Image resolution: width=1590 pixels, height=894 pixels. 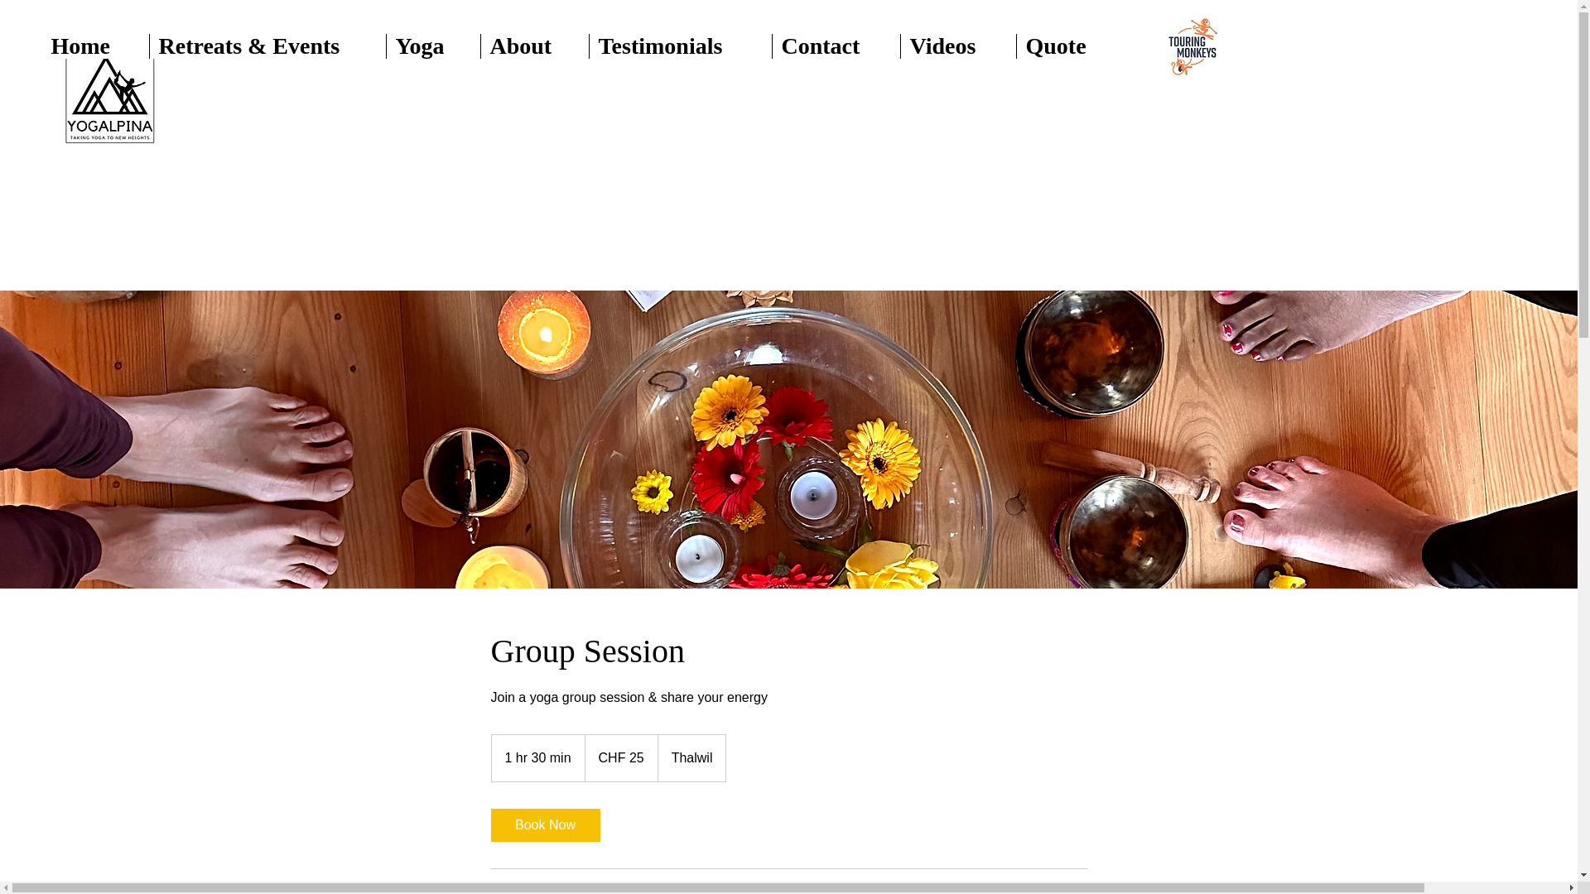 What do you see at coordinates (544, 825) in the screenshot?
I see `Book Now` at bounding box center [544, 825].